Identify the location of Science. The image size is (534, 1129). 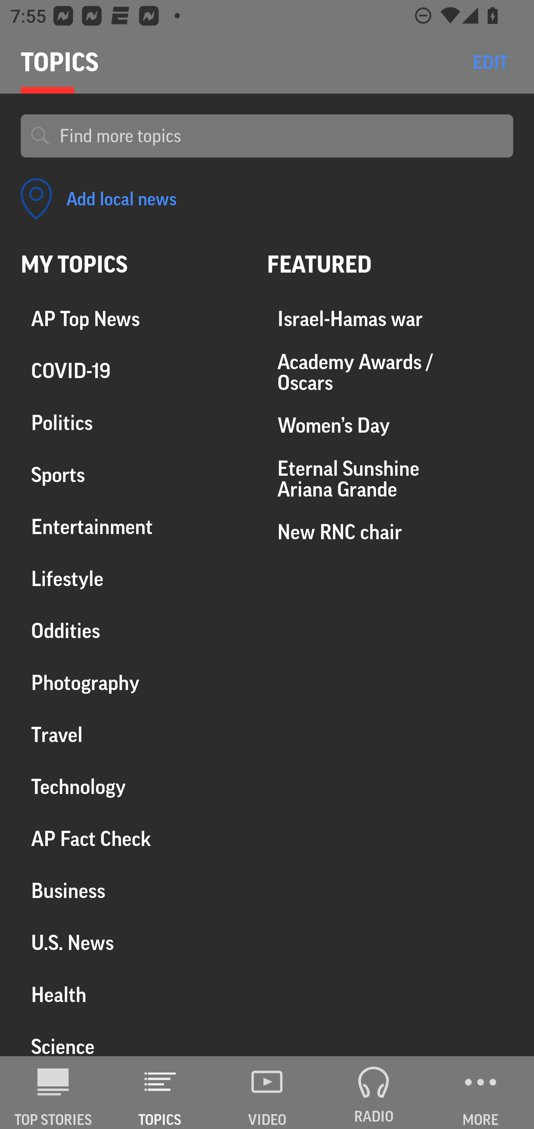
(133, 1038).